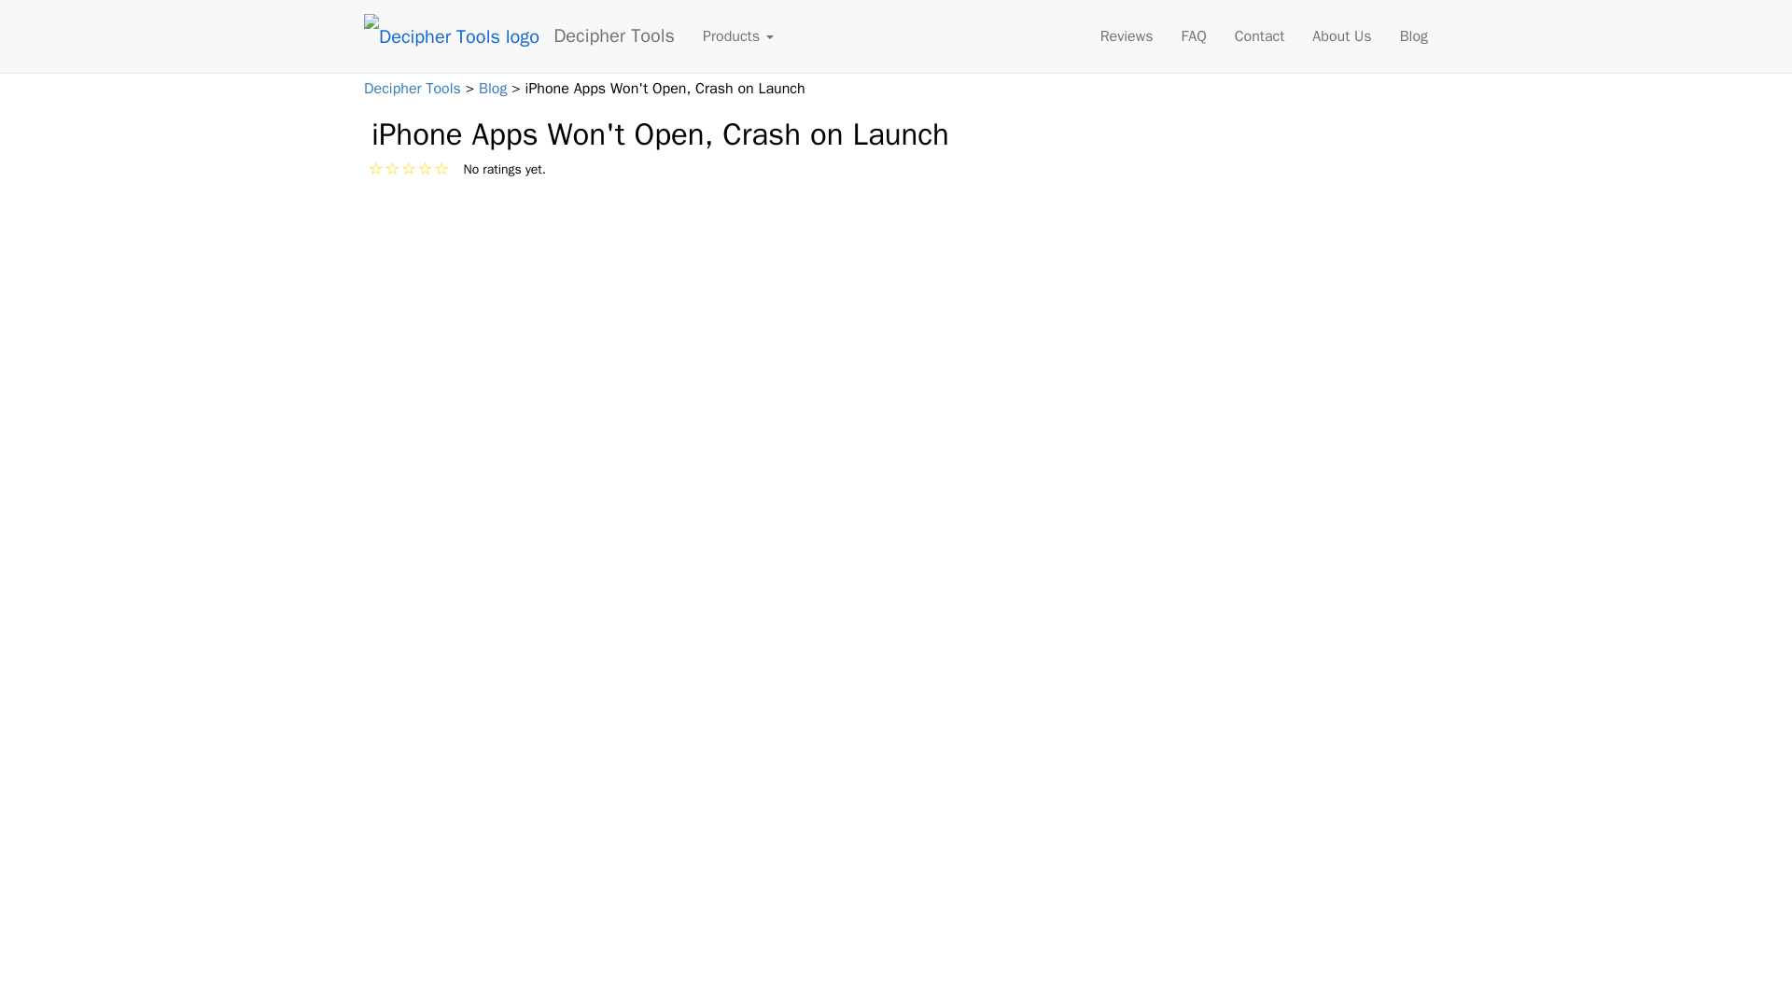 This screenshot has width=1792, height=1008. Describe the element at coordinates (737, 35) in the screenshot. I see `Products` at that location.